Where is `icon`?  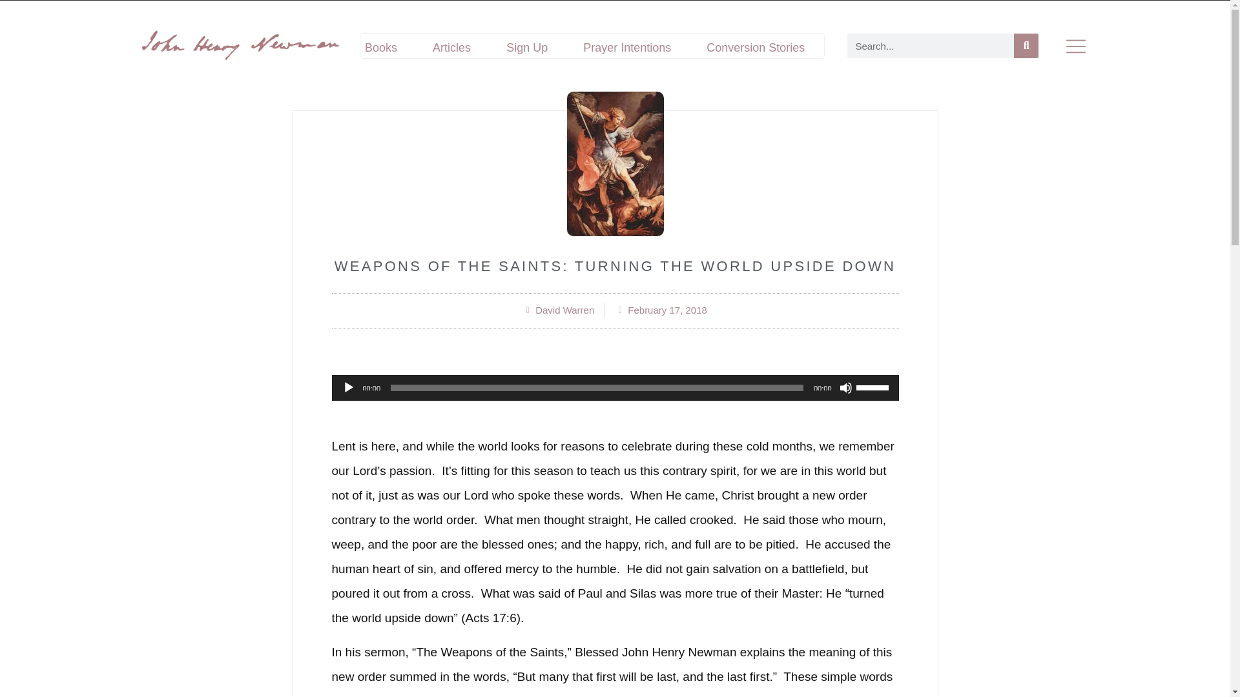
icon is located at coordinates (1076, 46).